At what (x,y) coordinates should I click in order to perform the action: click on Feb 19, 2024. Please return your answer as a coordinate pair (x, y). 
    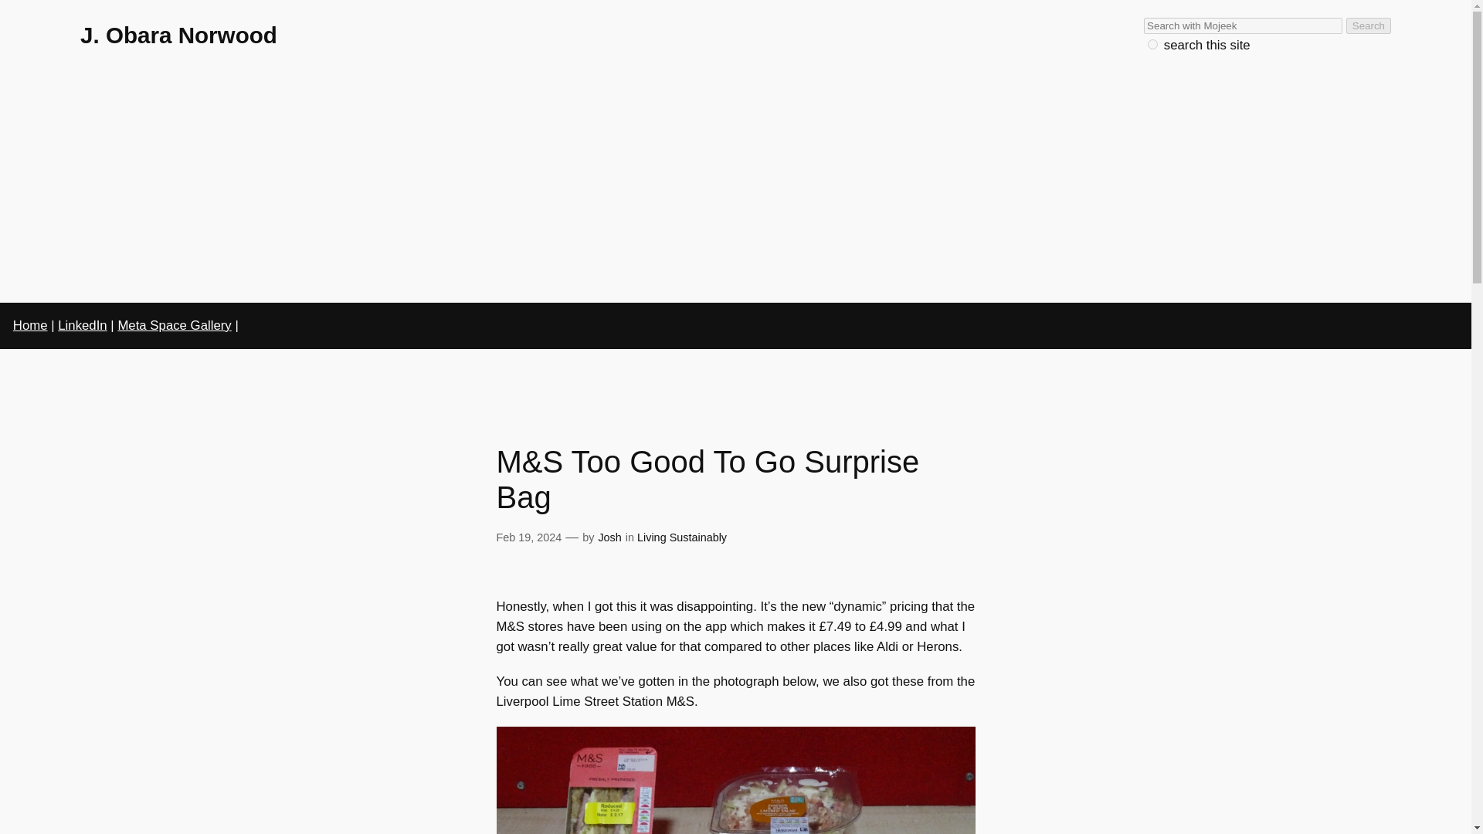
    Looking at the image, I should click on (528, 537).